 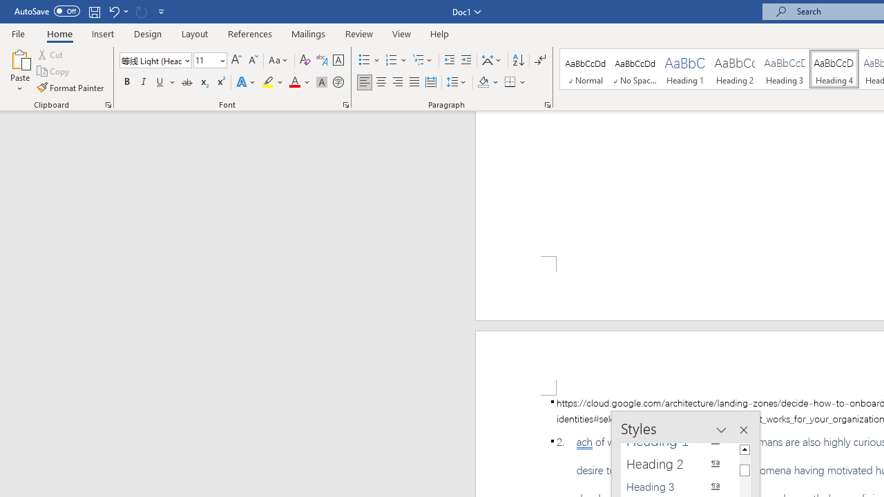 I want to click on System, so click(x=7, y=8).